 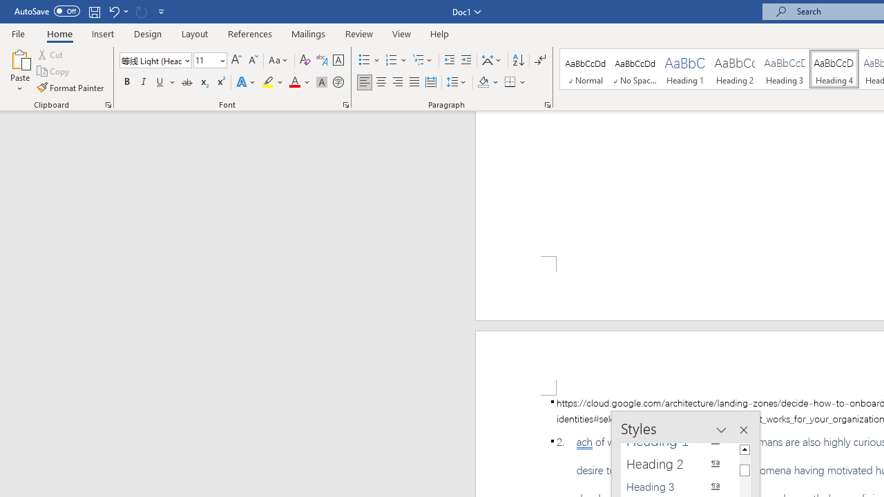 I want to click on System, so click(x=7, y=8).